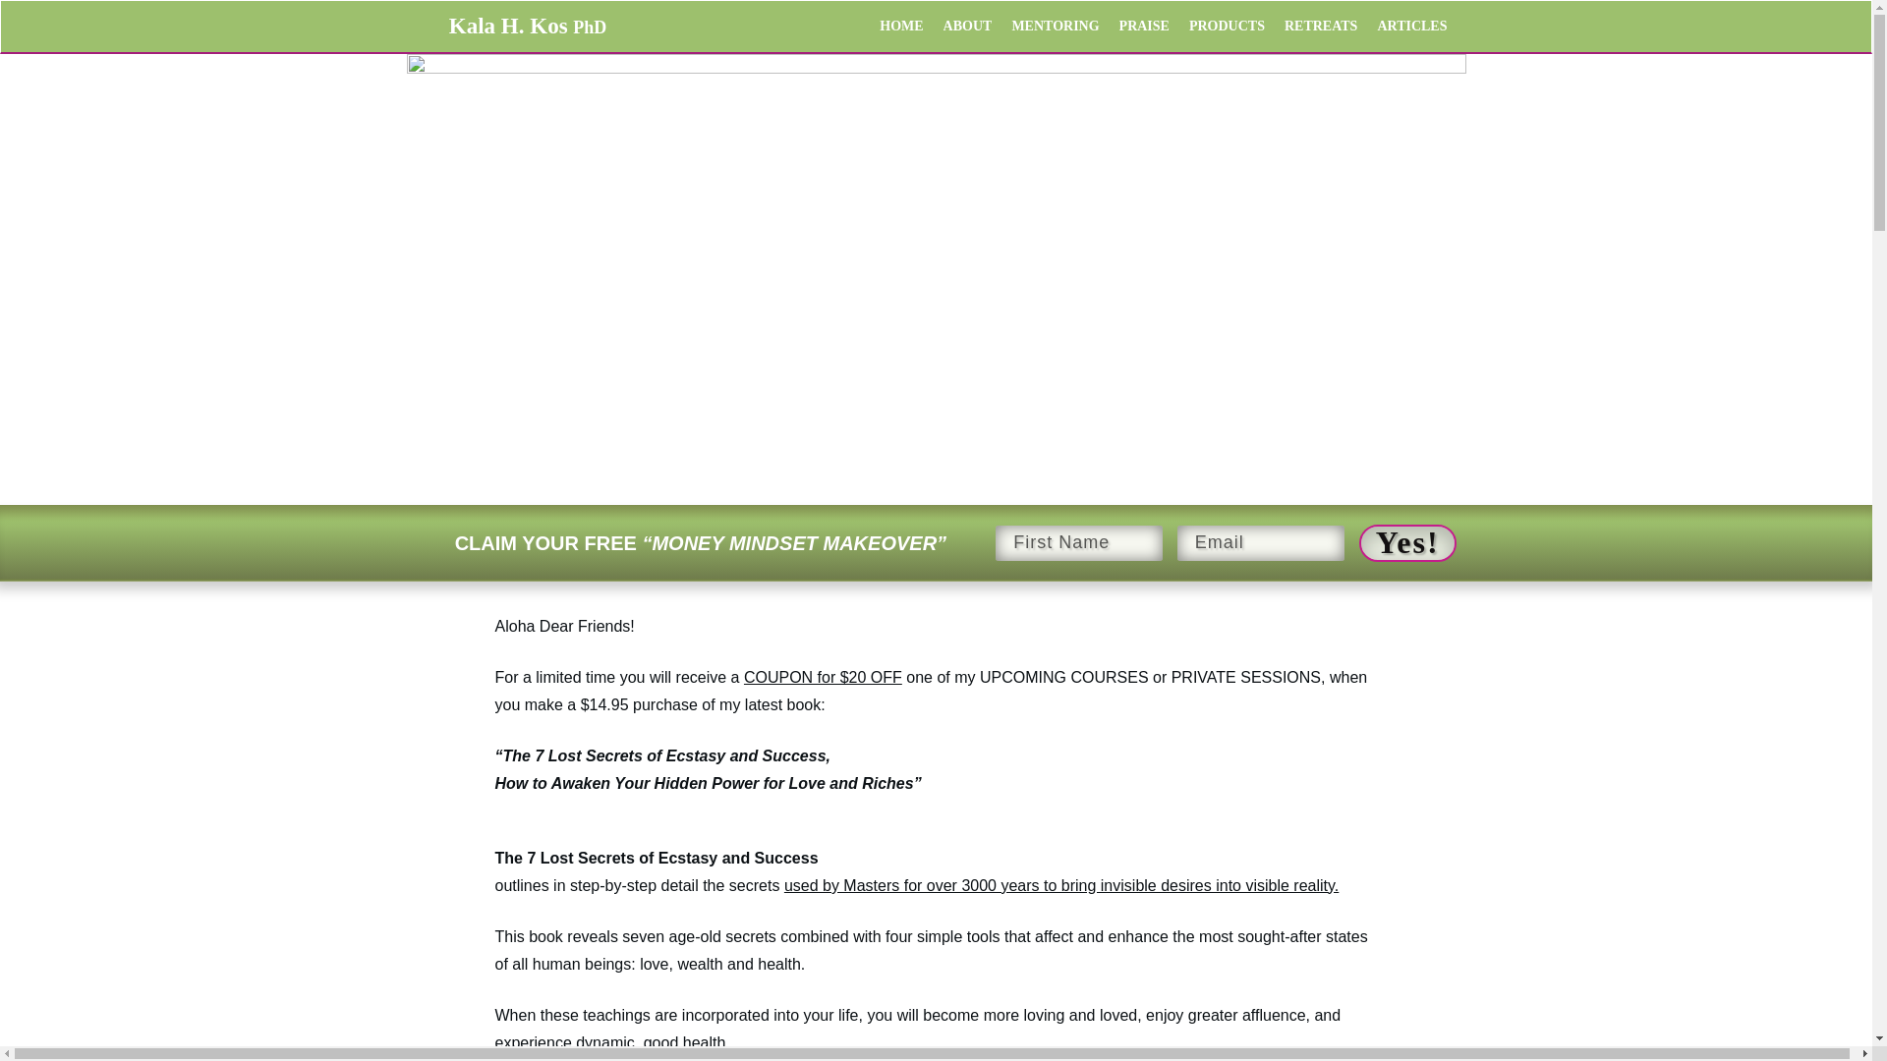  What do you see at coordinates (1055, 26) in the screenshot?
I see `MENTORING` at bounding box center [1055, 26].